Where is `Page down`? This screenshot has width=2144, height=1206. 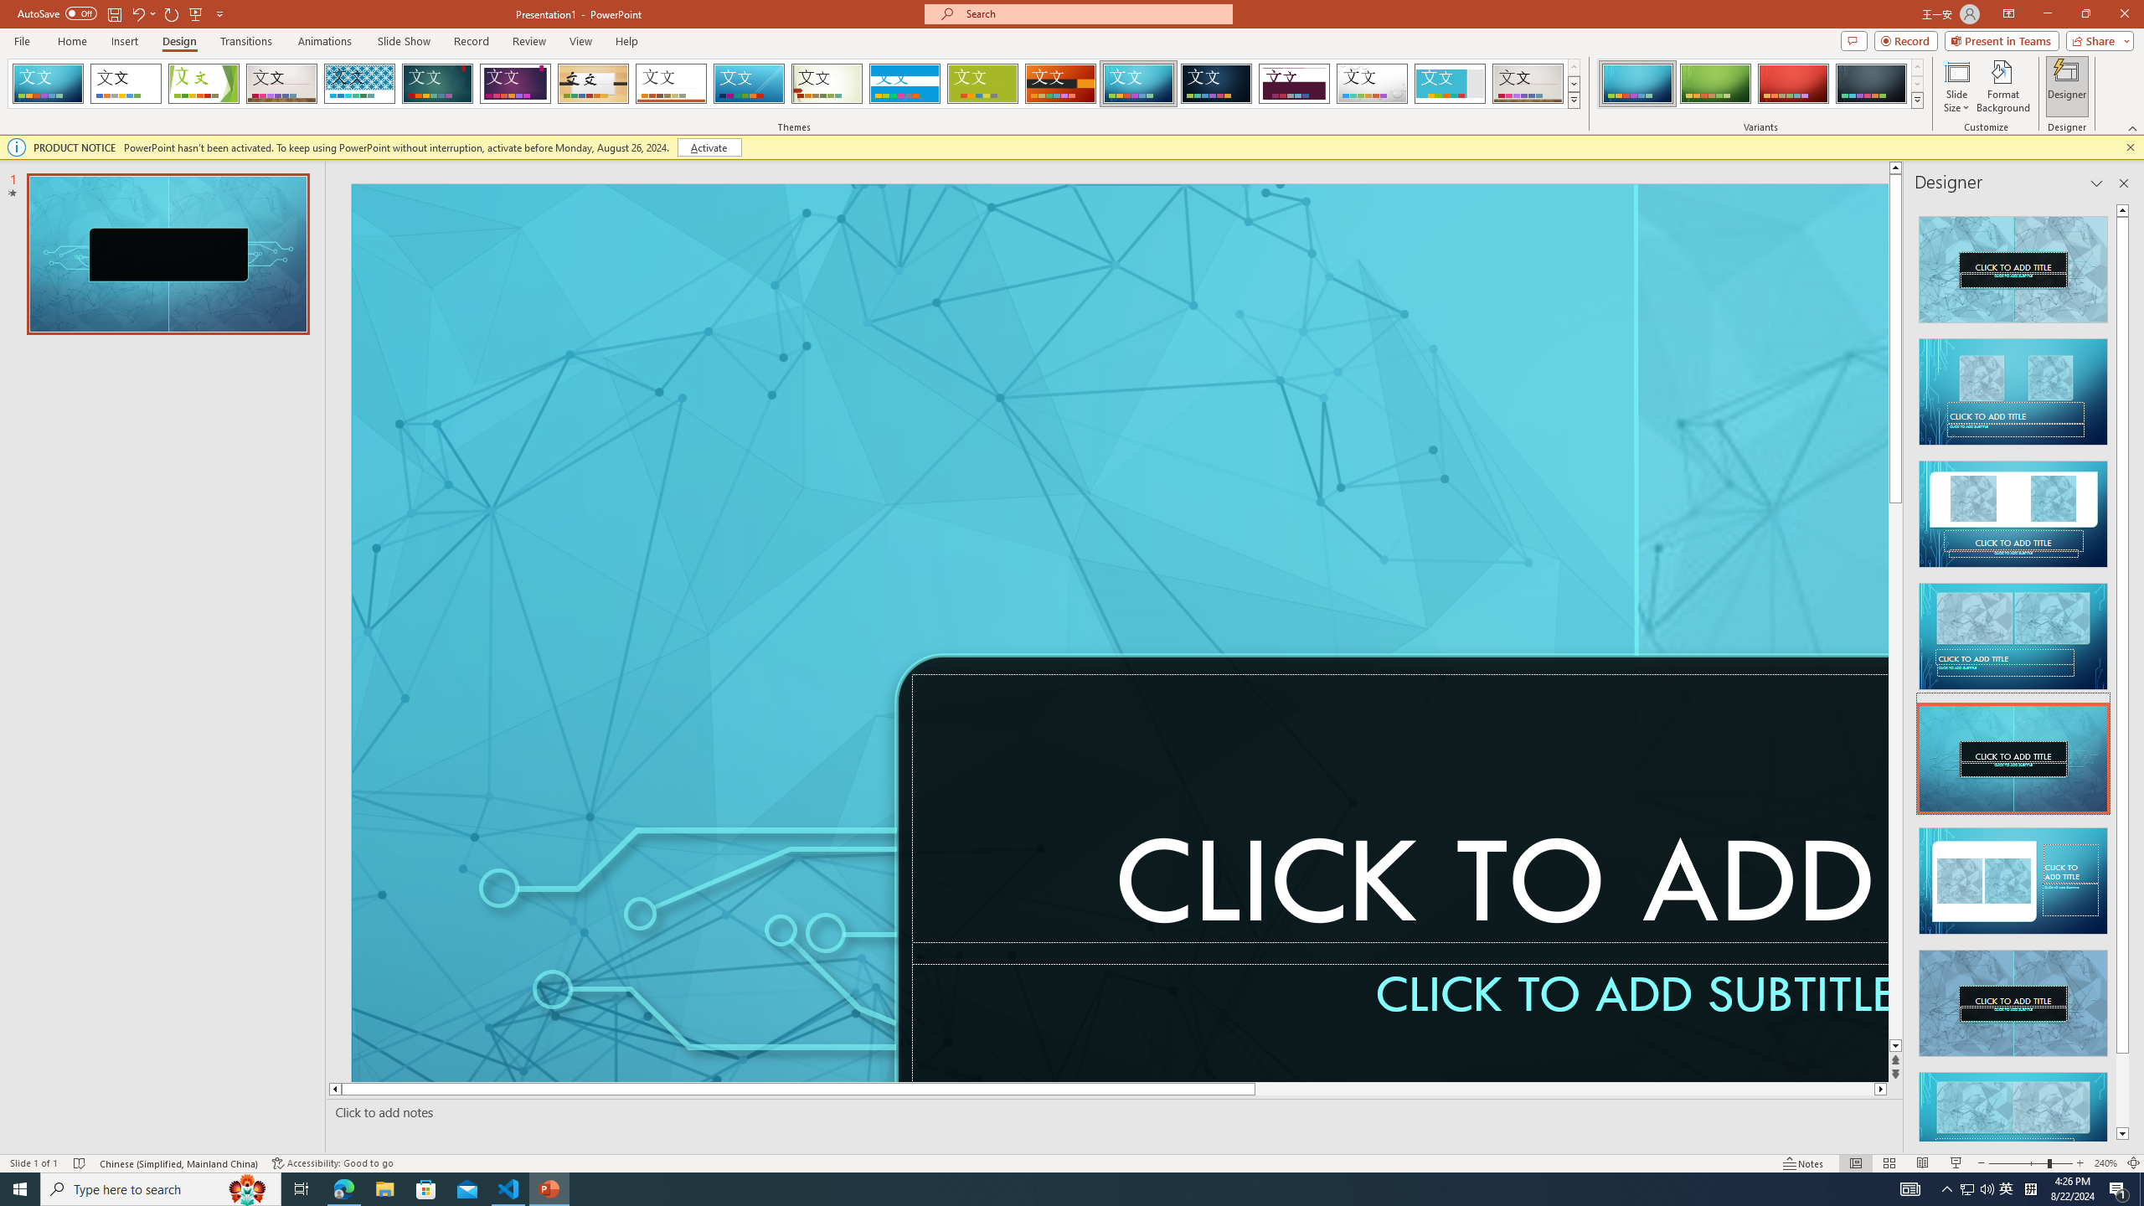
Page down is located at coordinates (2122, 1090).